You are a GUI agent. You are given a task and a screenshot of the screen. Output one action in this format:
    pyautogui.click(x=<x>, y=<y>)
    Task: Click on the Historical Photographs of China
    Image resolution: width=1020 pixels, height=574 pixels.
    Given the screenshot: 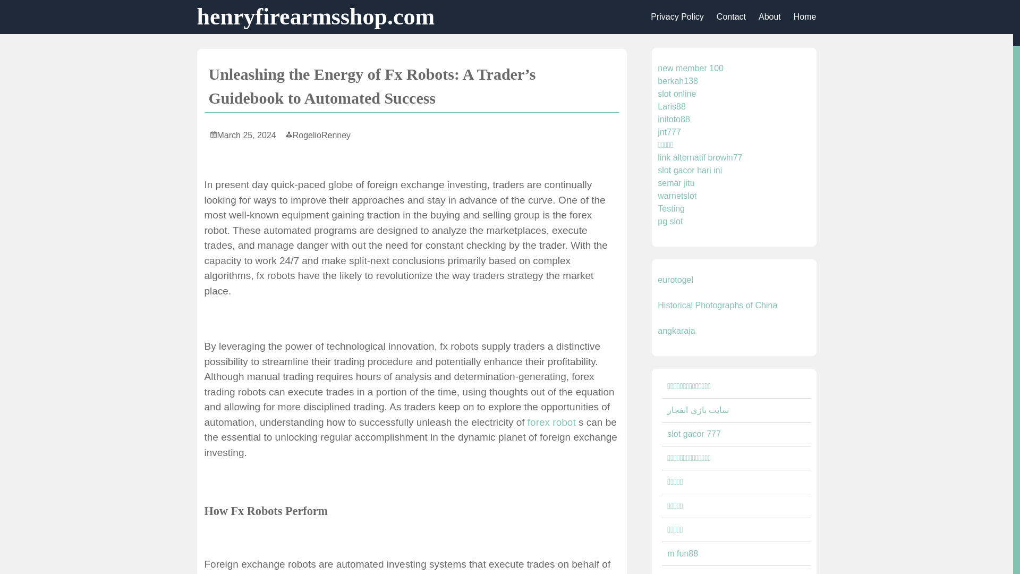 What is the action you would take?
    pyautogui.click(x=717, y=305)
    